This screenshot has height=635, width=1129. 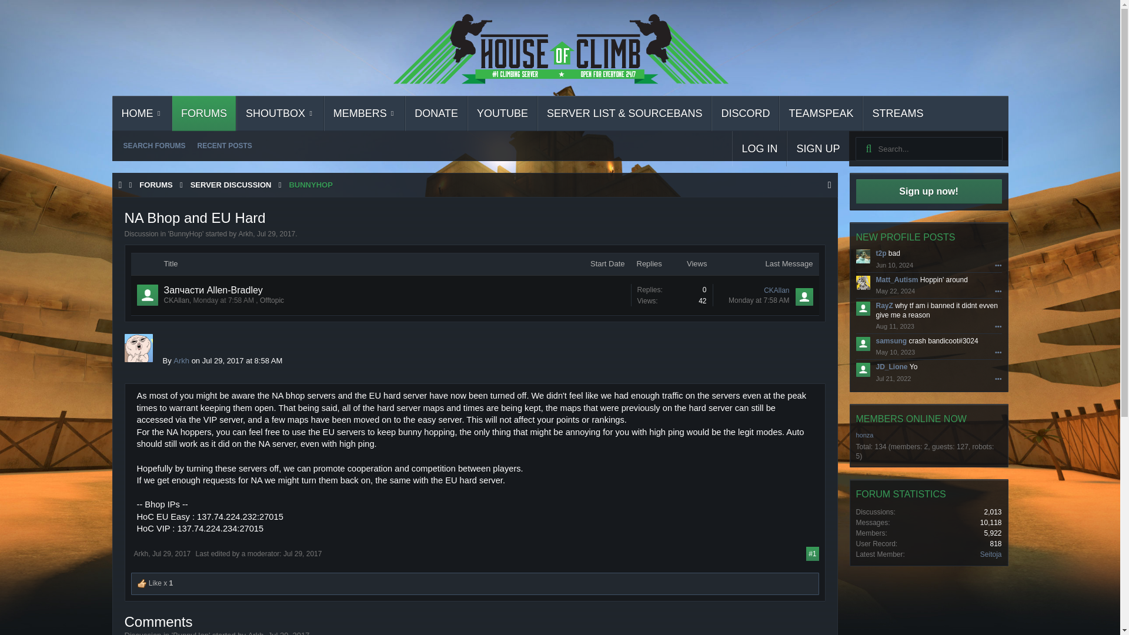 What do you see at coordinates (276, 234) in the screenshot?
I see `Jul 29, 2017 at 8:58 AM` at bounding box center [276, 234].